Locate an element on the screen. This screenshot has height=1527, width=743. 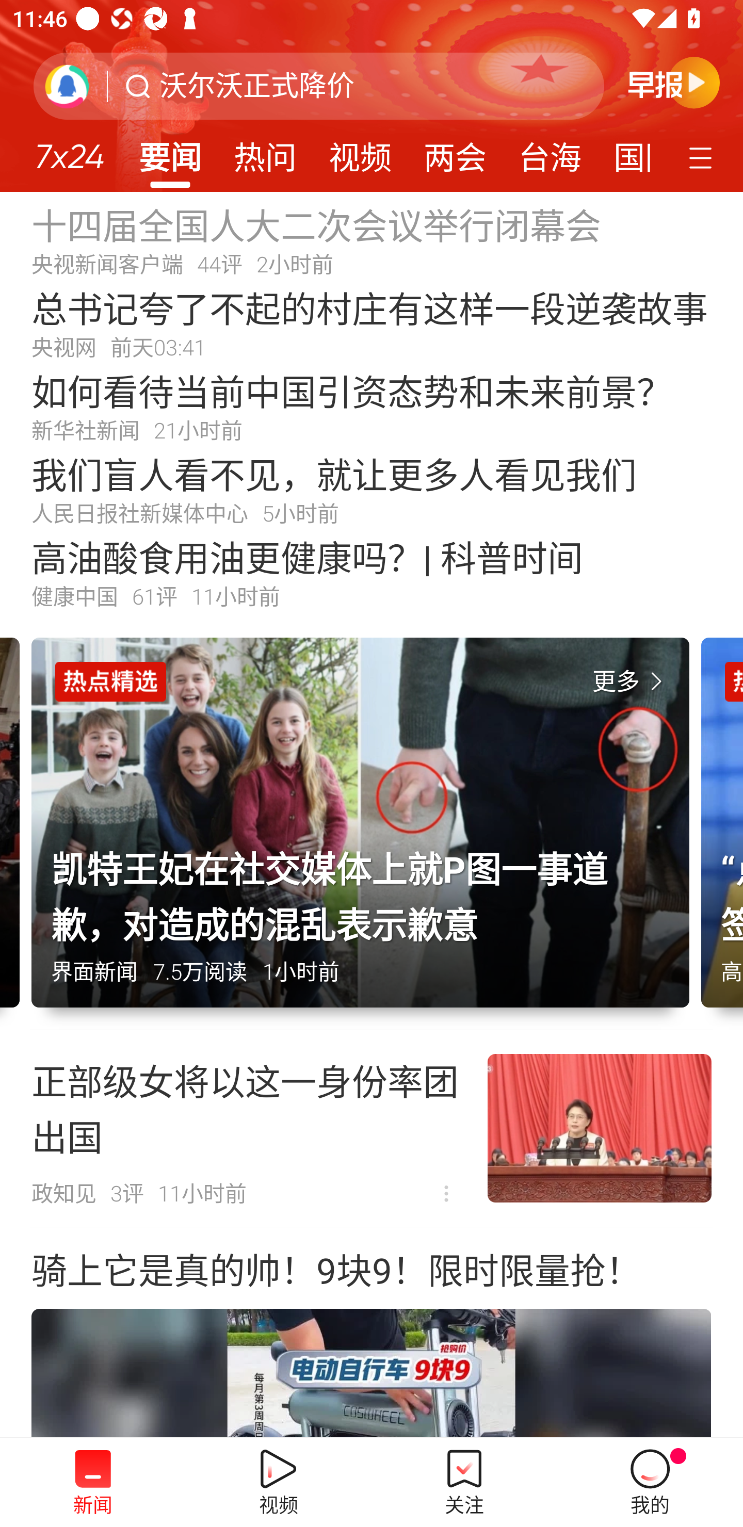
刷新 is located at coordinates (67, 86).